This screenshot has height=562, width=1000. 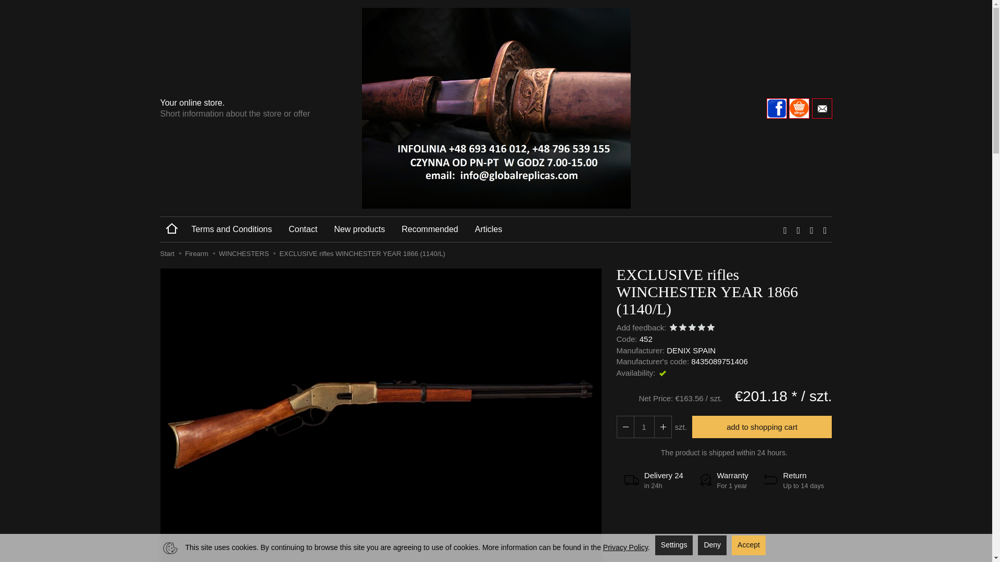 What do you see at coordinates (643, 427) in the screenshot?
I see `1` at bounding box center [643, 427].